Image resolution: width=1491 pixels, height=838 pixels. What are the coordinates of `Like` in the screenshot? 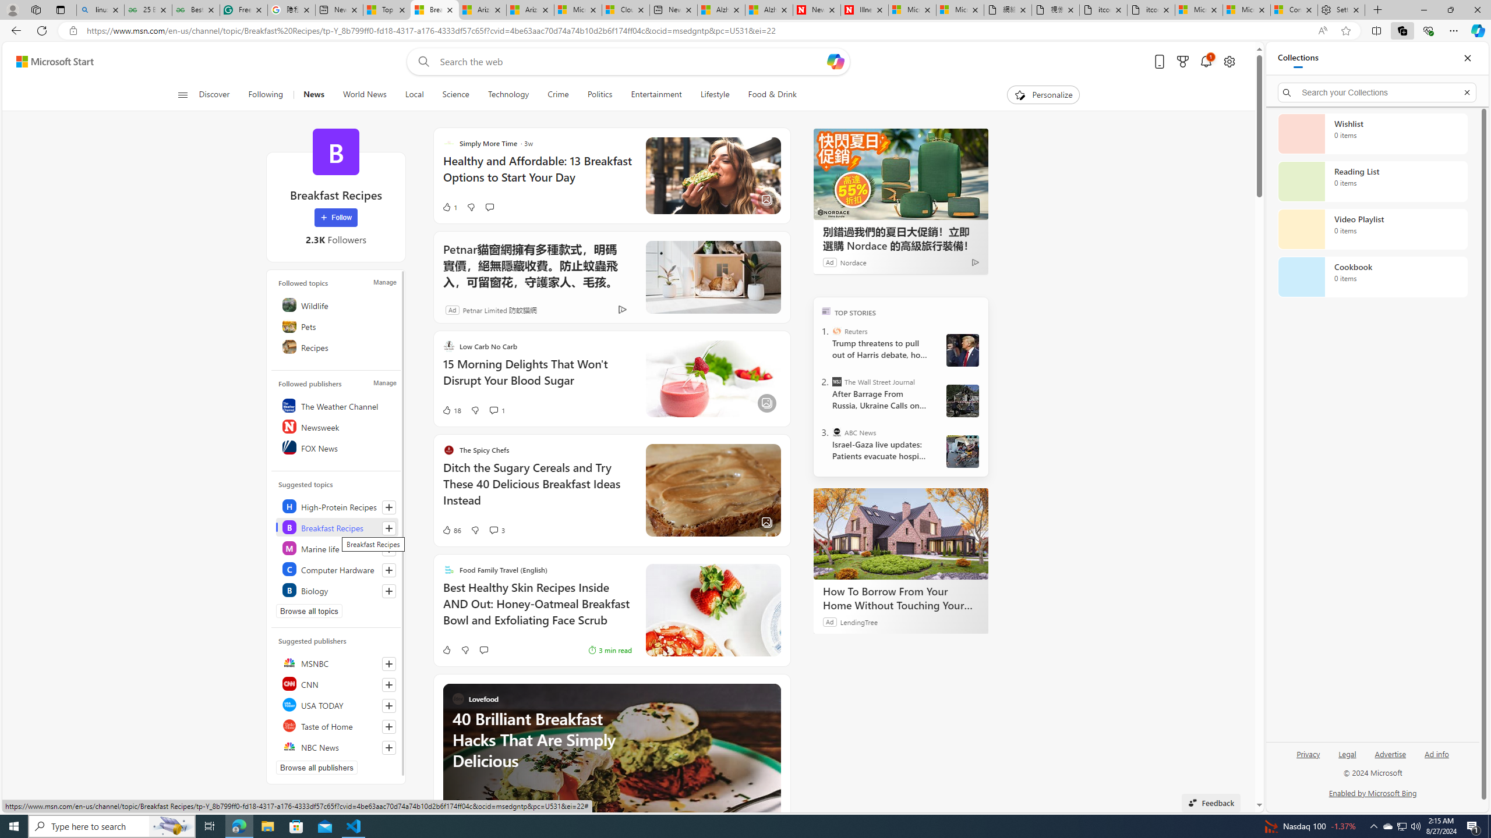 It's located at (446, 649).